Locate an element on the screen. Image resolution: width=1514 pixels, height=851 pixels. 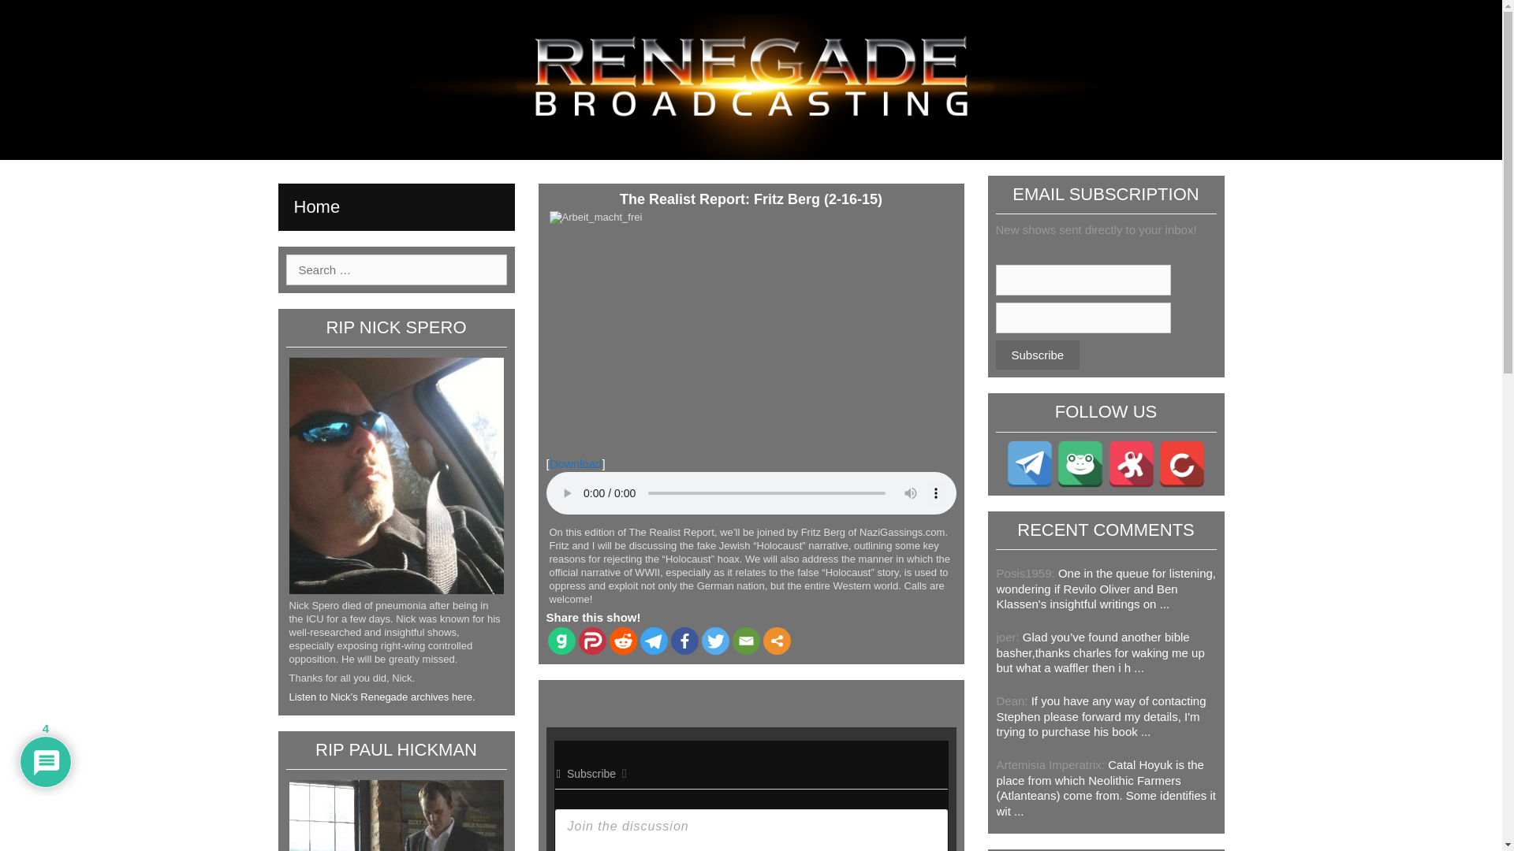
Download is located at coordinates (576, 463).